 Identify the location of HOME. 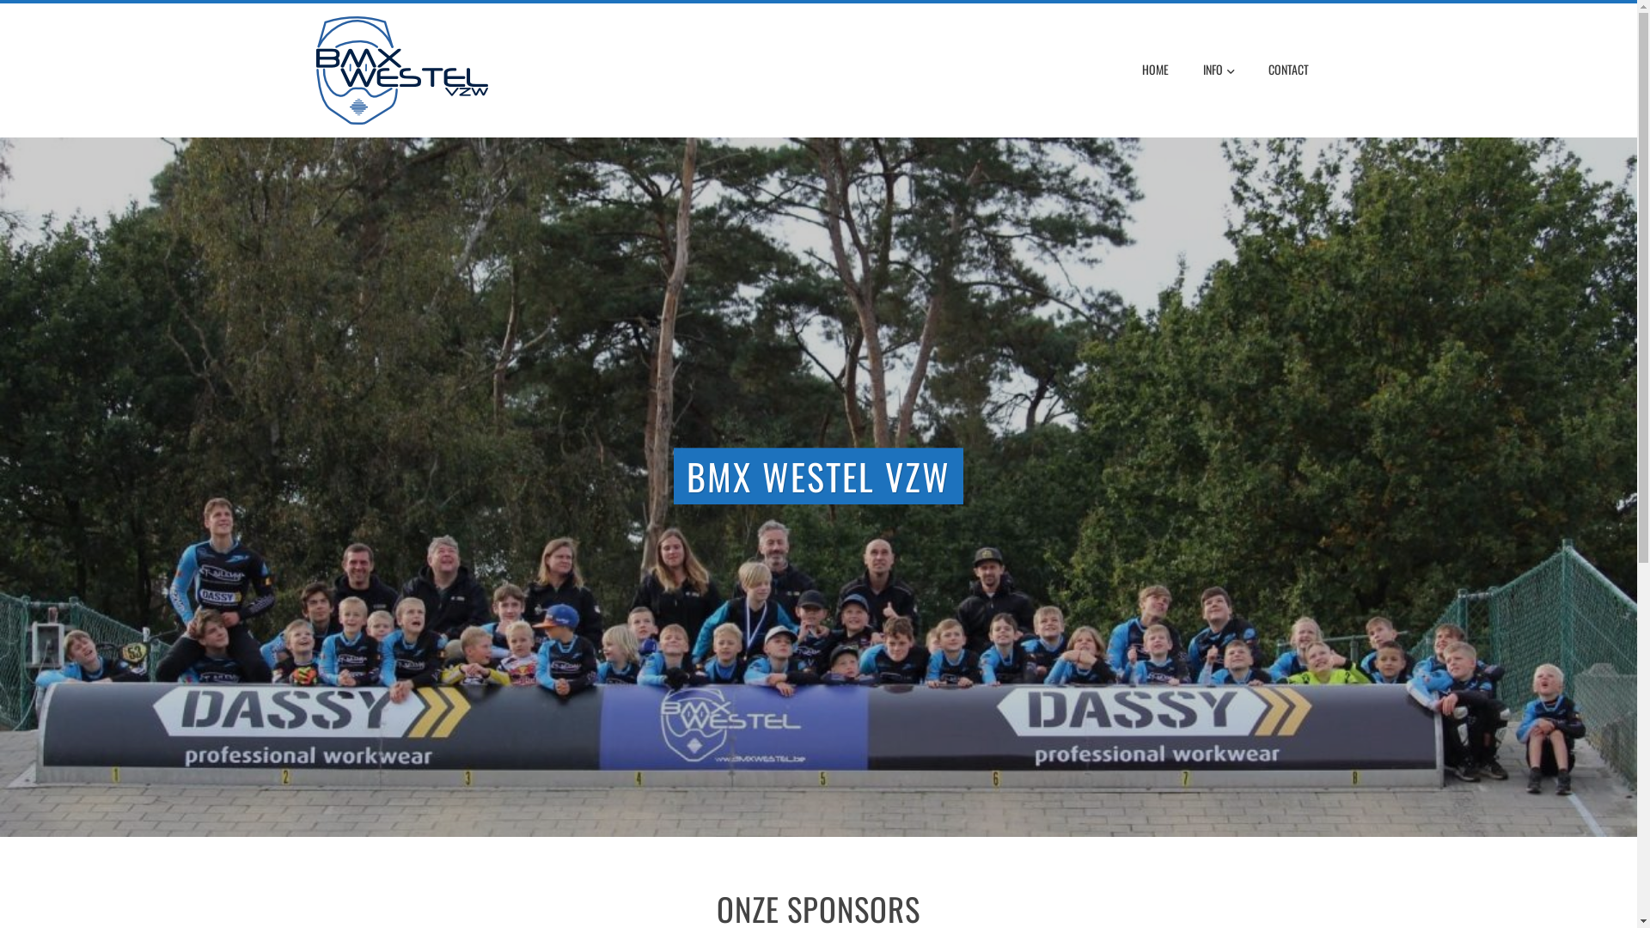
(1155, 70).